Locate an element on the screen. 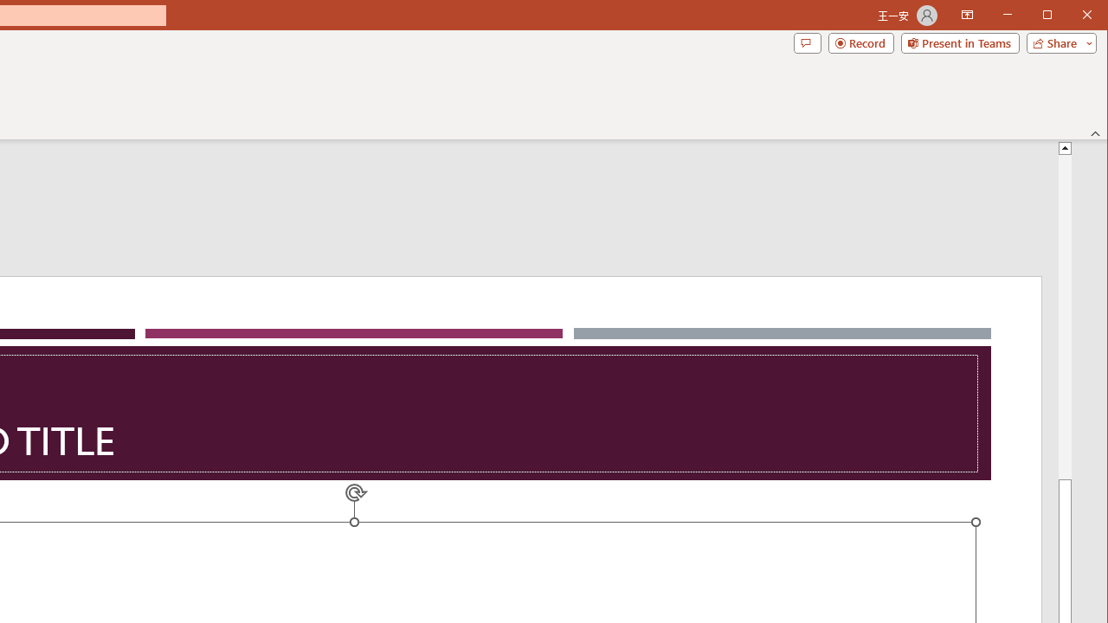  Collapse the Ribbon is located at coordinates (1096, 133).